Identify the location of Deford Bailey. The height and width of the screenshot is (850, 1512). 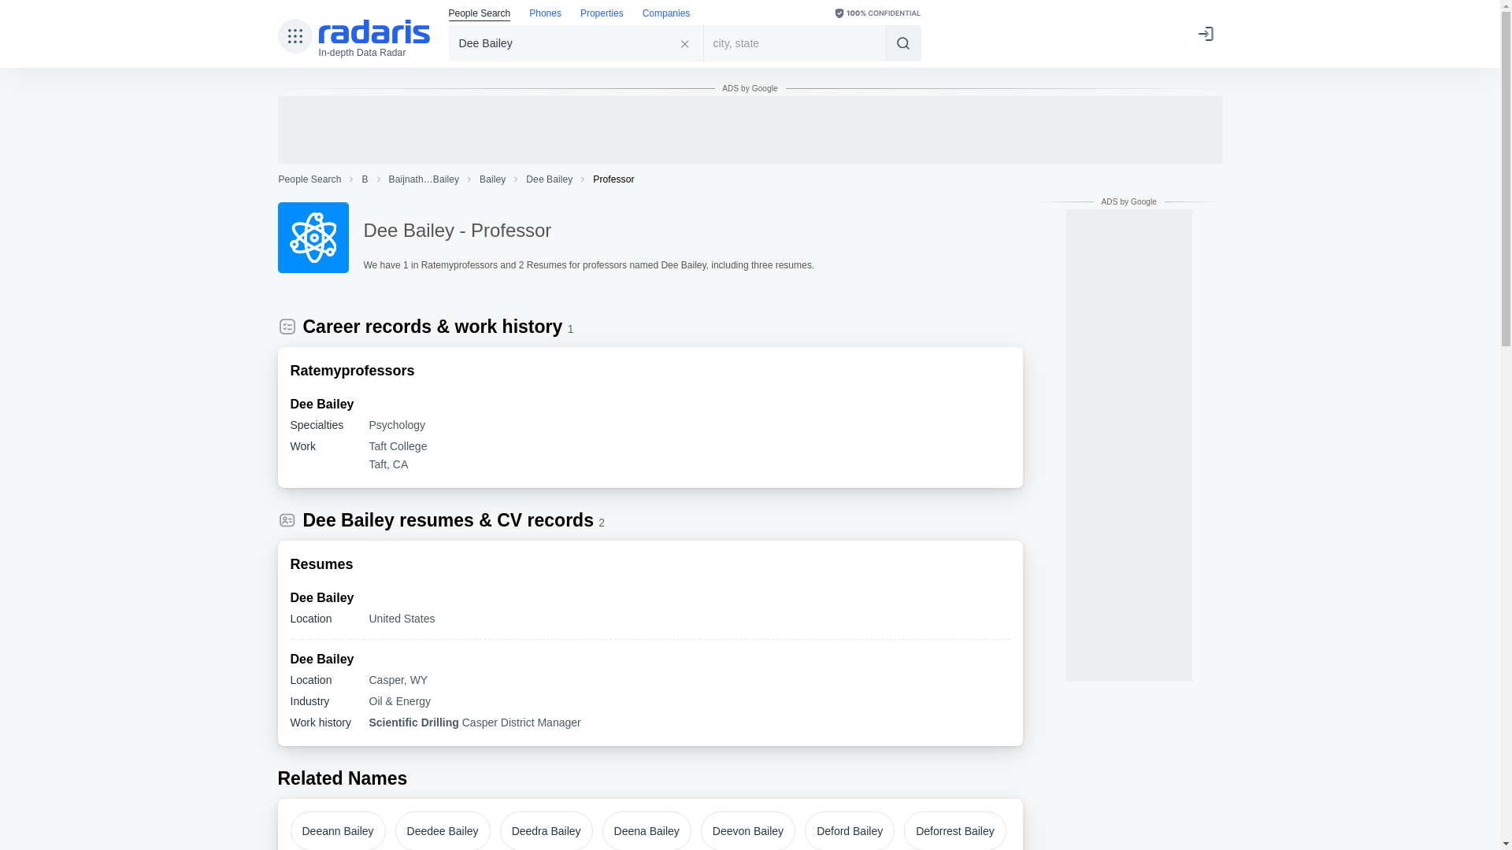
(849, 831).